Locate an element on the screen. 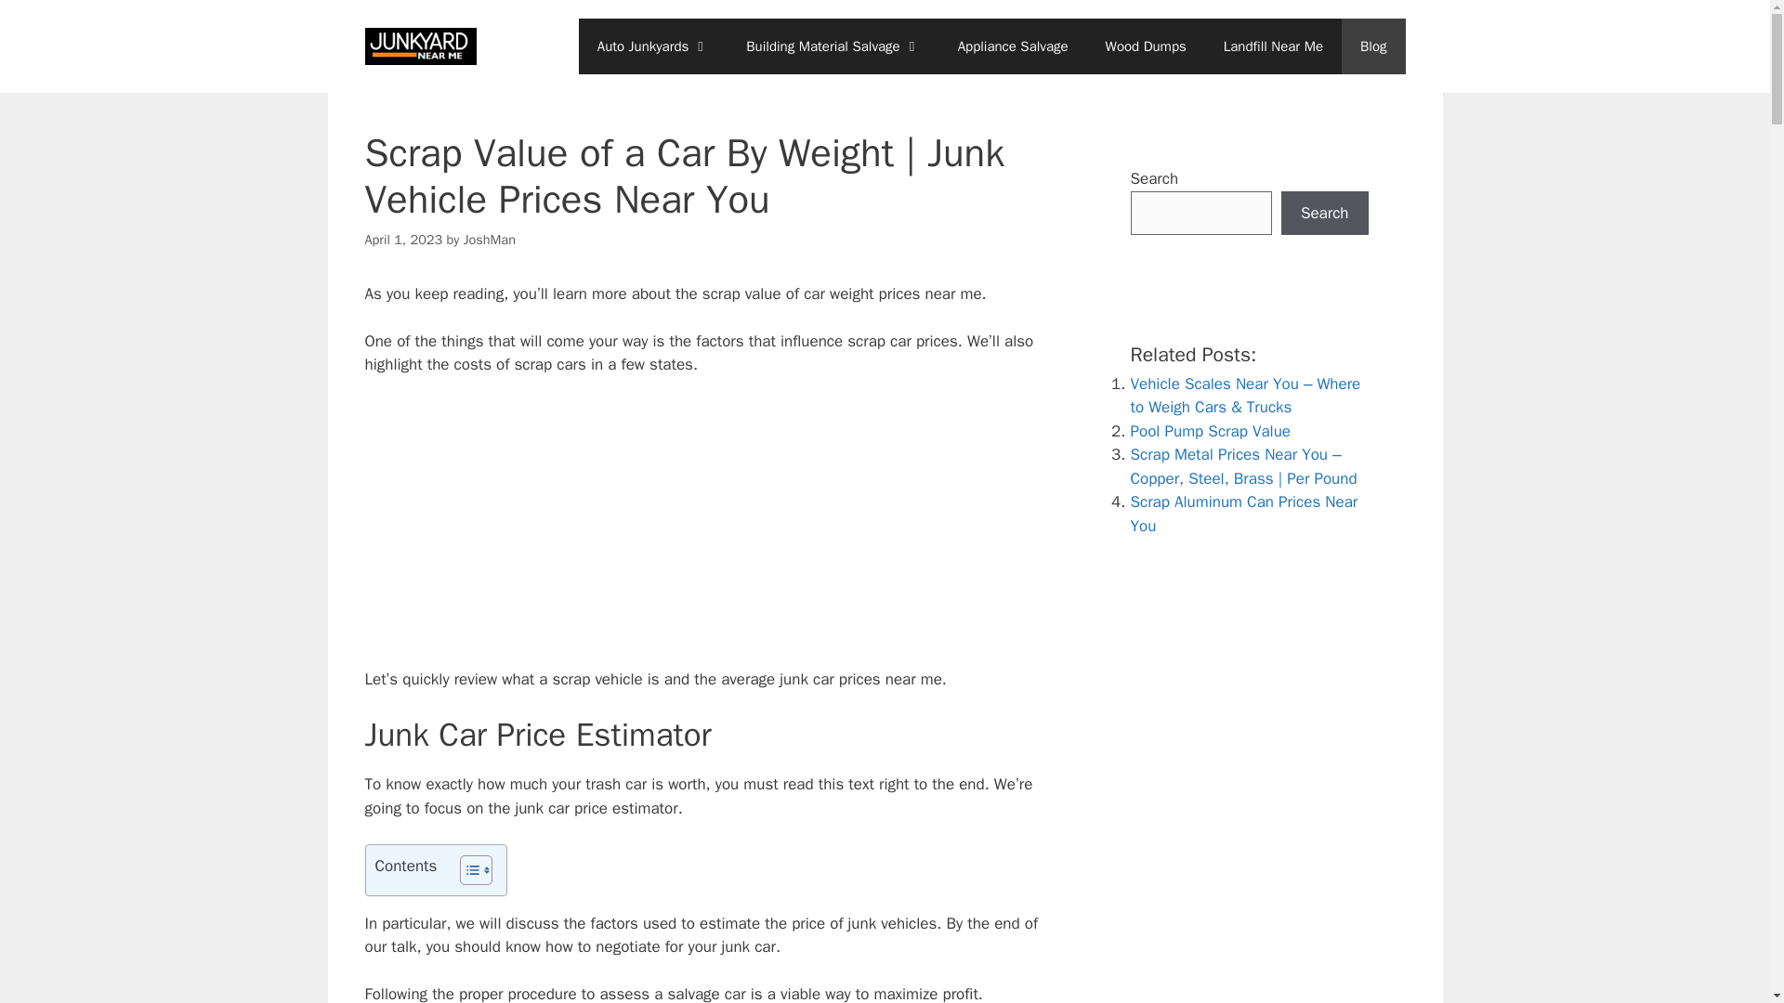 This screenshot has height=1003, width=1784. Appliance Salvage is located at coordinates (1013, 46).